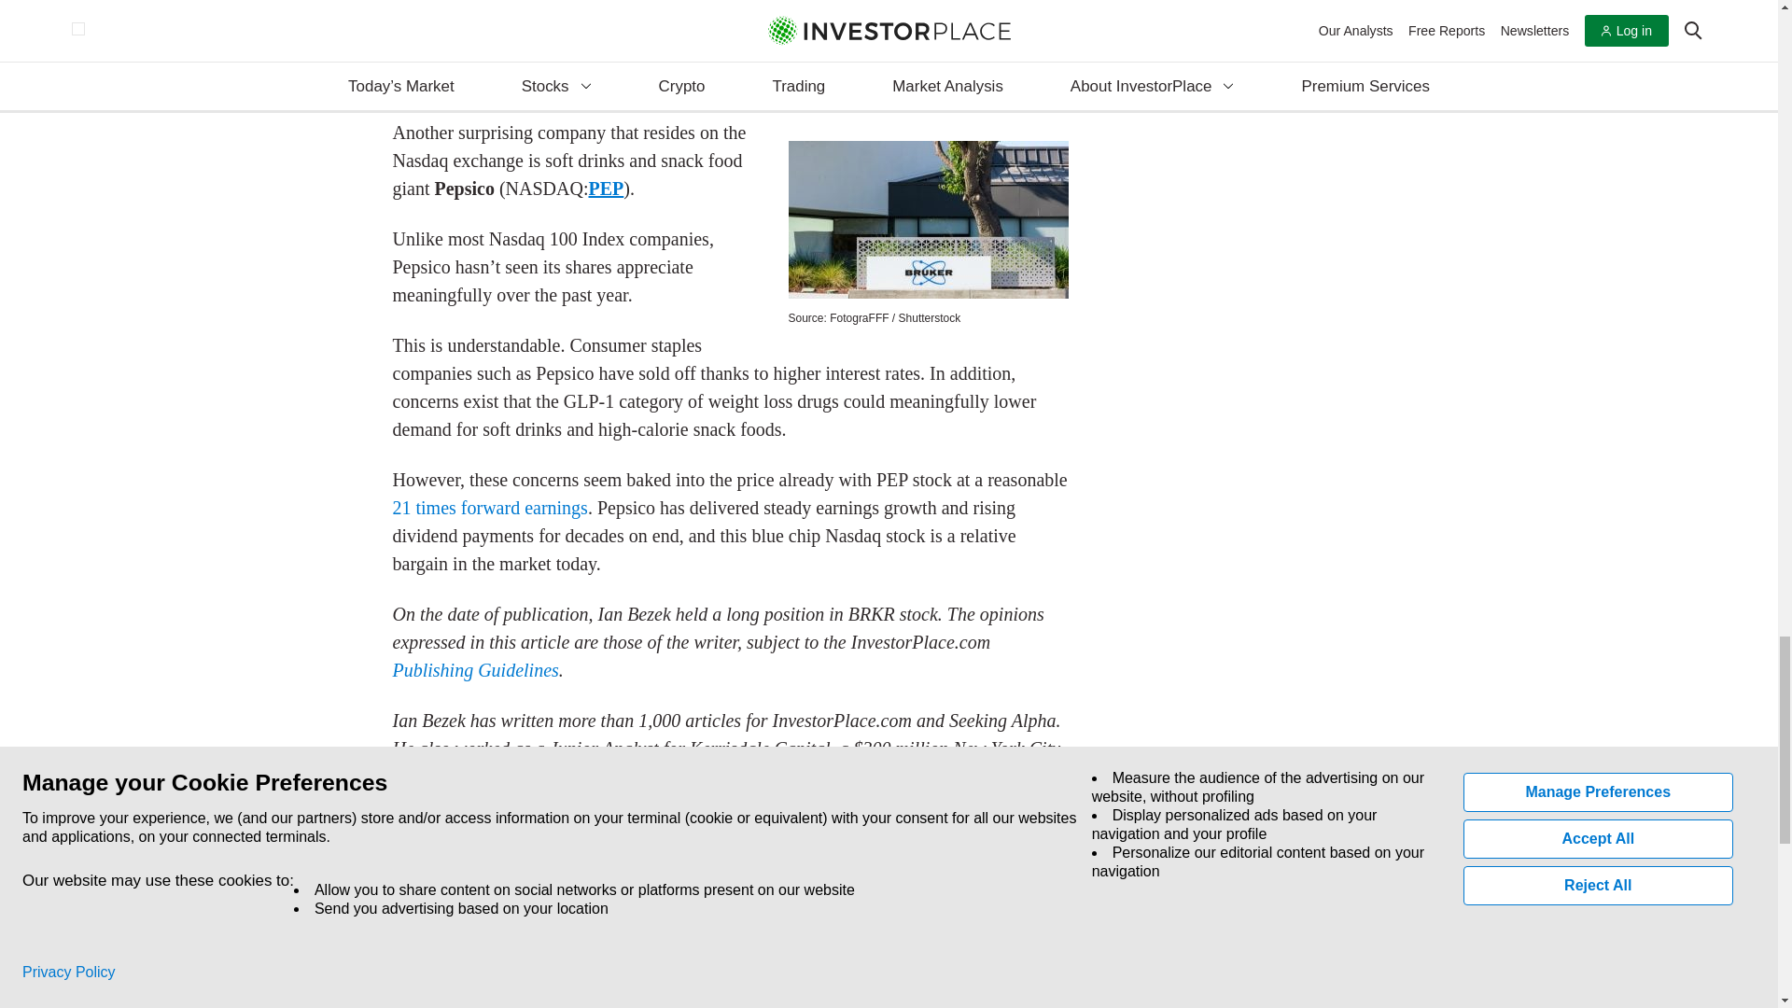 This screenshot has height=1008, width=1792. What do you see at coordinates (420, 827) in the screenshot?
I see `Articles from Biotech industry` at bounding box center [420, 827].